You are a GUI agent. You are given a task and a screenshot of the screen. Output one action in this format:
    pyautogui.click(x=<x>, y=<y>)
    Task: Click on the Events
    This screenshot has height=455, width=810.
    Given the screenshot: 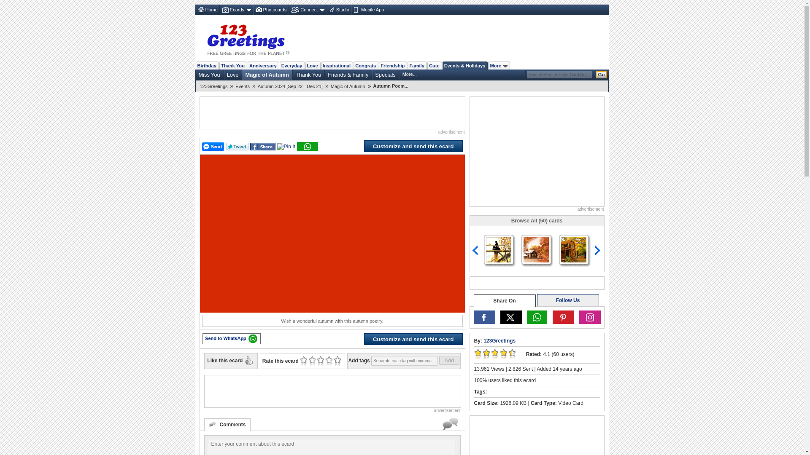 What is the action you would take?
    pyautogui.click(x=244, y=86)
    